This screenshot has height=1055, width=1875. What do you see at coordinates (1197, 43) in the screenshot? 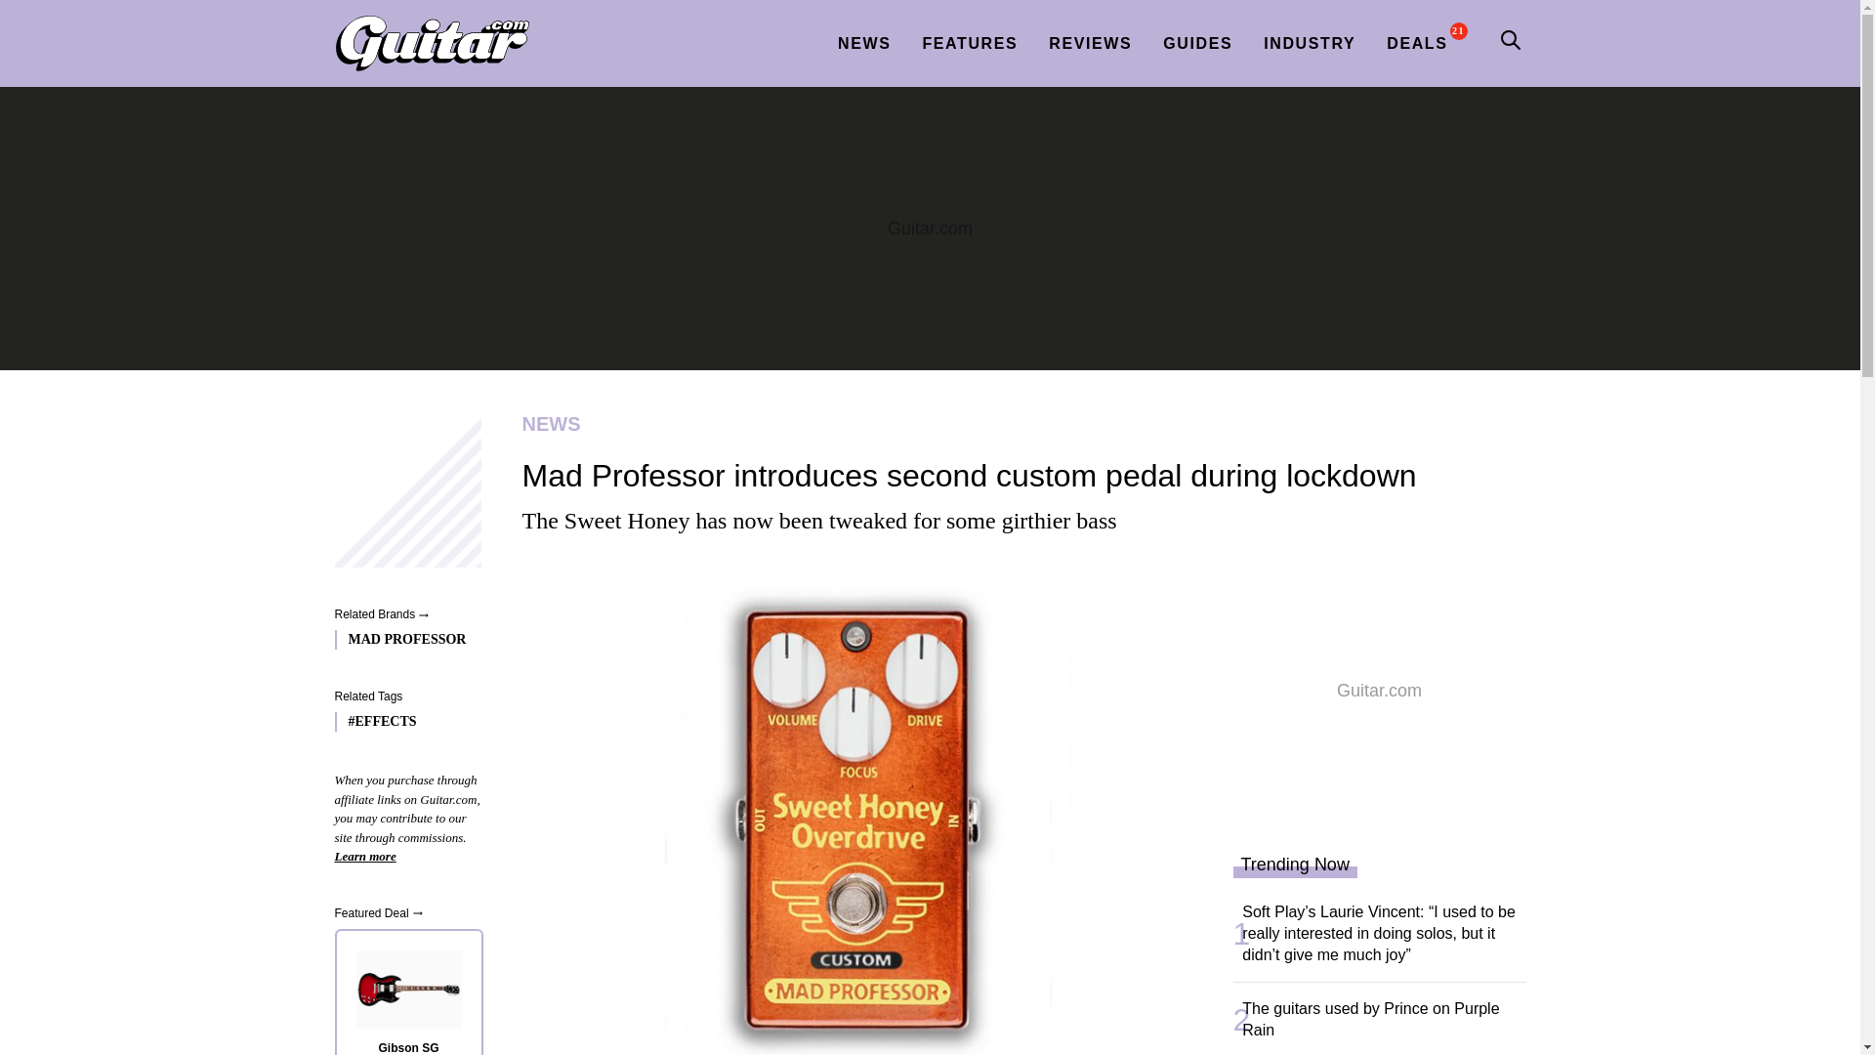
I see `GUIDES` at bounding box center [1197, 43].